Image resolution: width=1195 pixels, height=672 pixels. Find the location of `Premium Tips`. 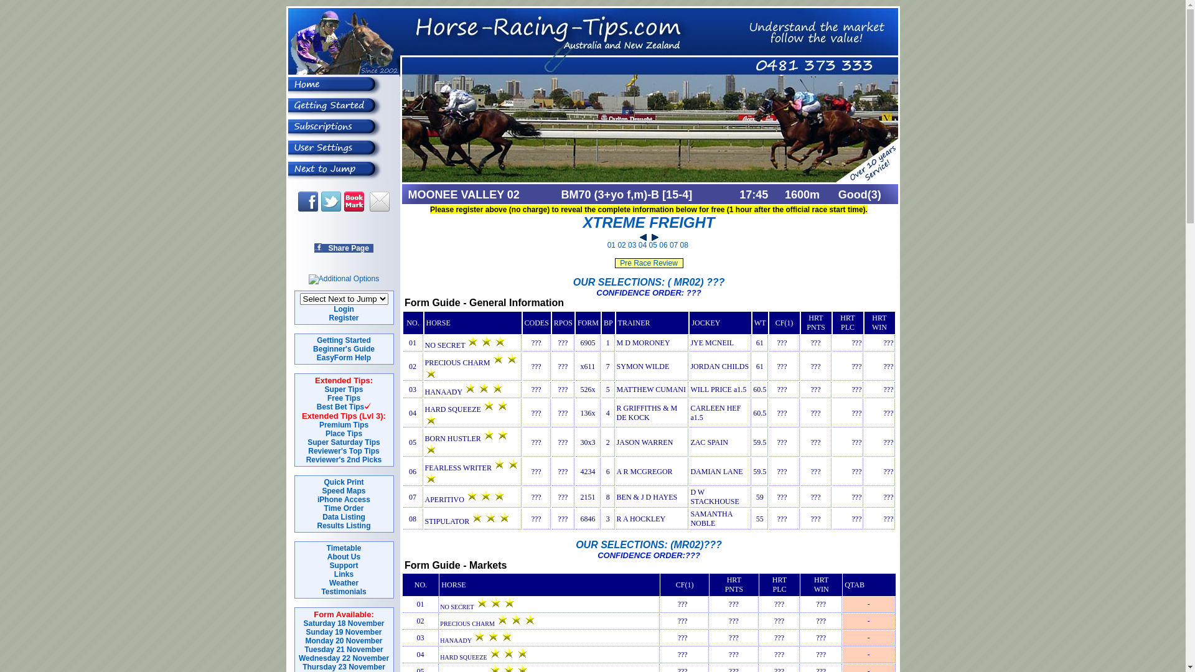

Premium Tips is located at coordinates (344, 425).